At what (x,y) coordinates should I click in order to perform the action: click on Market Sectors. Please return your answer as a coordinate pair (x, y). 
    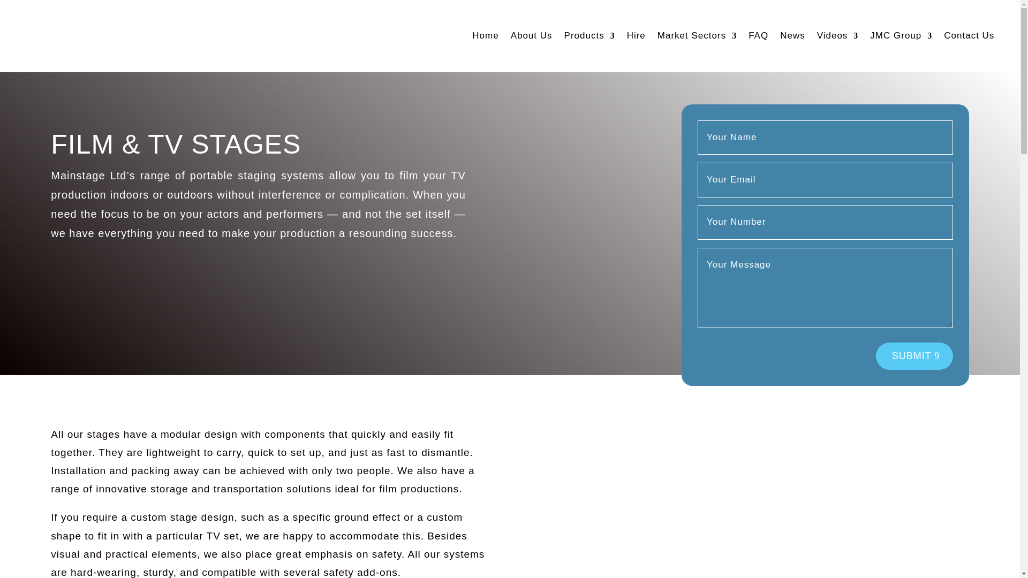
    Looking at the image, I should click on (697, 36).